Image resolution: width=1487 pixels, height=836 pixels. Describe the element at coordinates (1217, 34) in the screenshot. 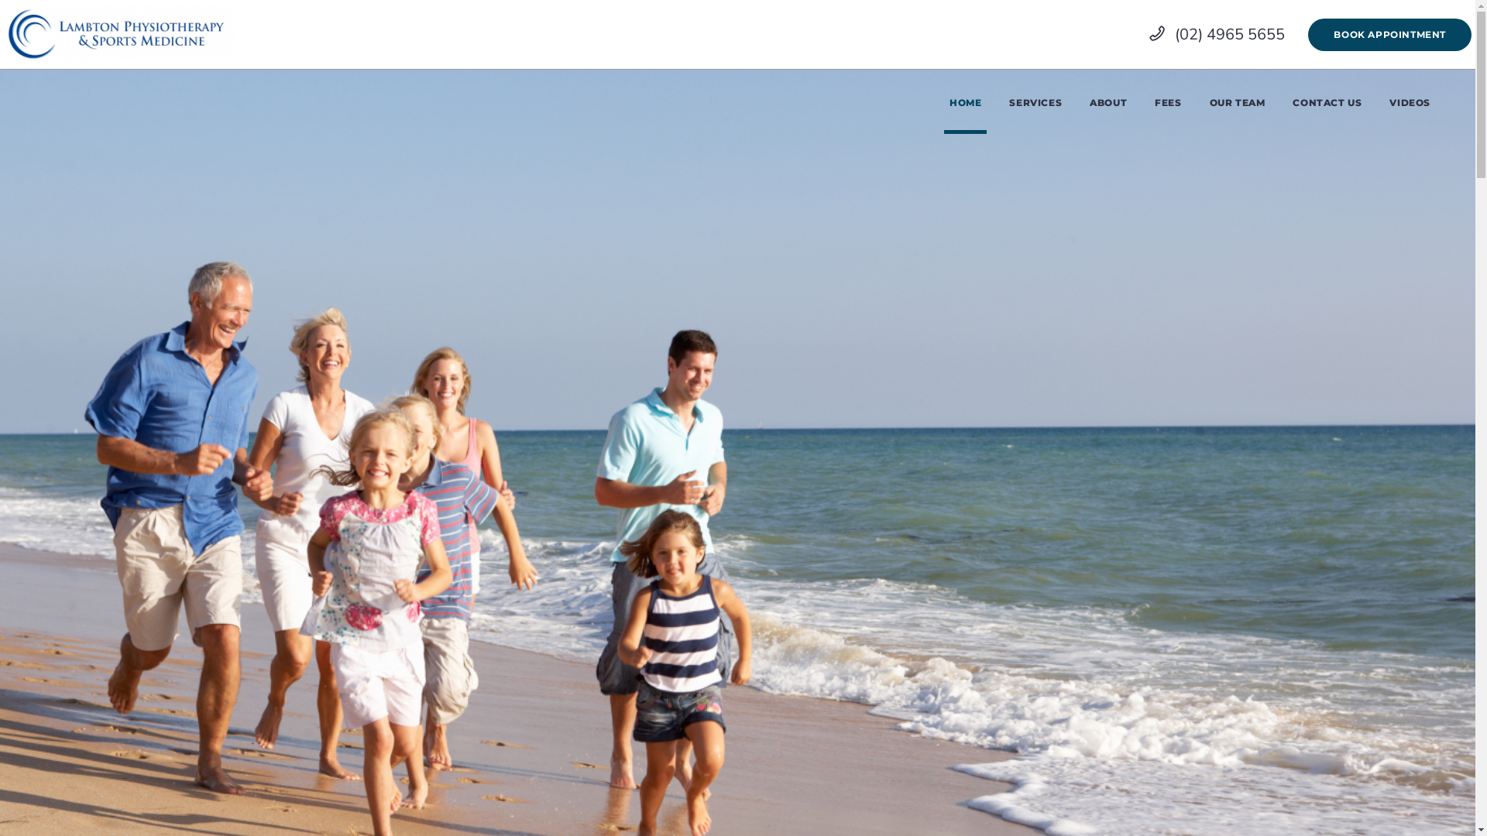

I see `(02) 4965 5655` at that location.